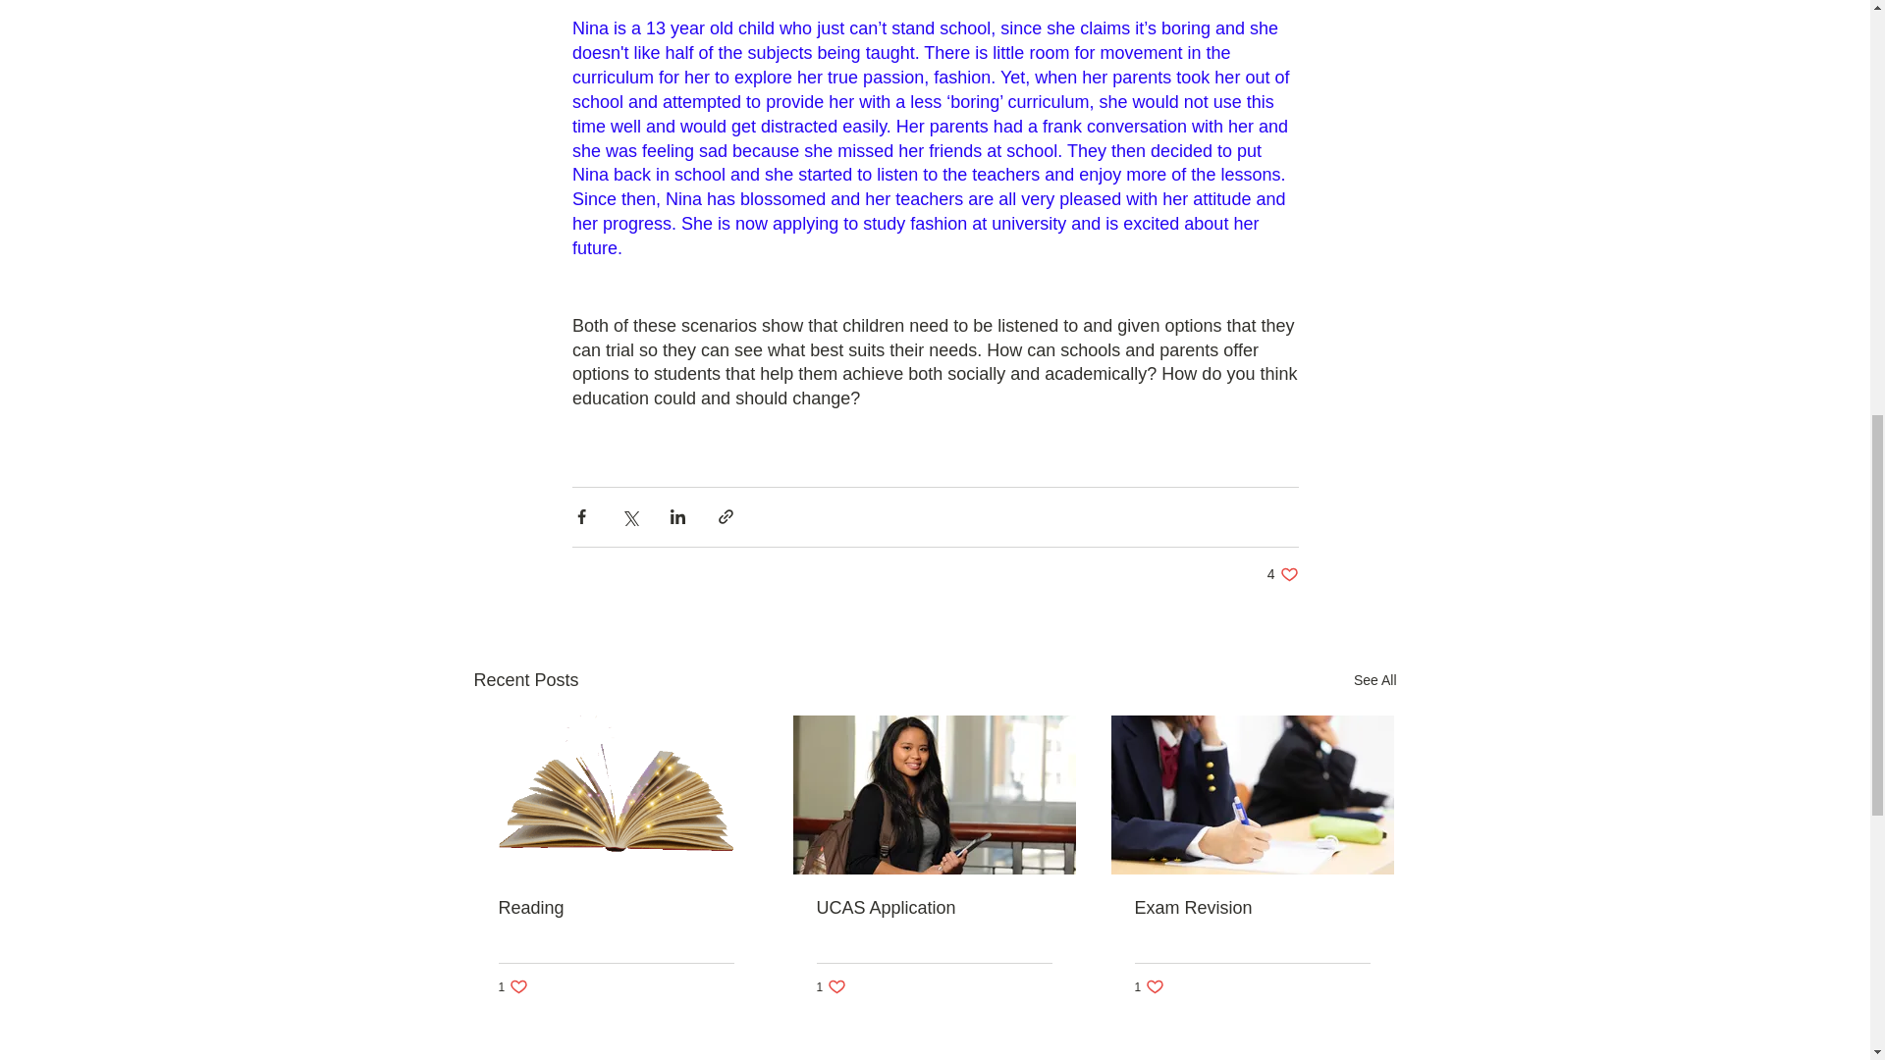 Image resolution: width=1885 pixels, height=1060 pixels. Describe the element at coordinates (514, 986) in the screenshot. I see `Reading` at that location.